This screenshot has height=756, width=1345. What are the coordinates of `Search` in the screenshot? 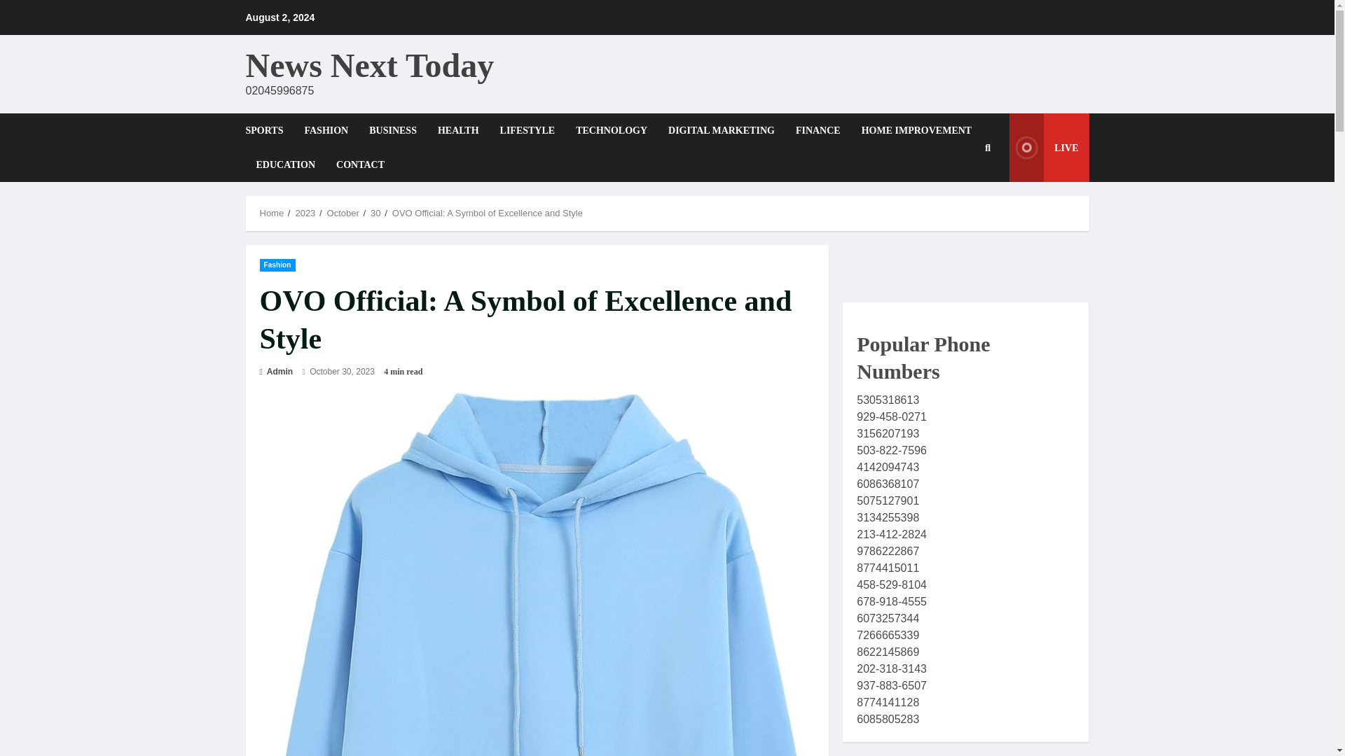 It's located at (966, 219).